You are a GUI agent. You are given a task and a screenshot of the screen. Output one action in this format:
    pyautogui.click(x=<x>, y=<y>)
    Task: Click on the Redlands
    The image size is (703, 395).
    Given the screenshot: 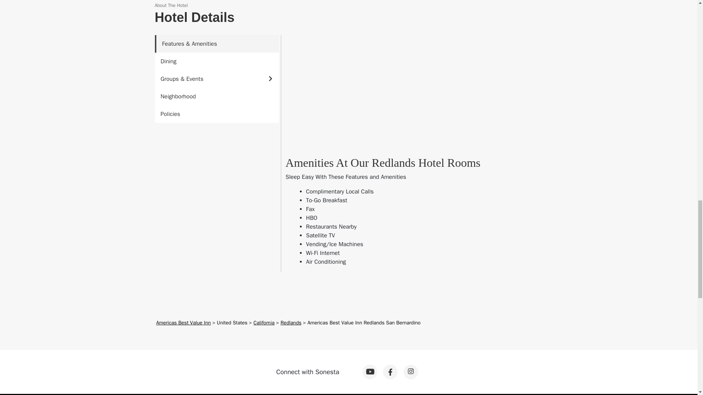 What is the action you would take?
    pyautogui.click(x=291, y=323)
    